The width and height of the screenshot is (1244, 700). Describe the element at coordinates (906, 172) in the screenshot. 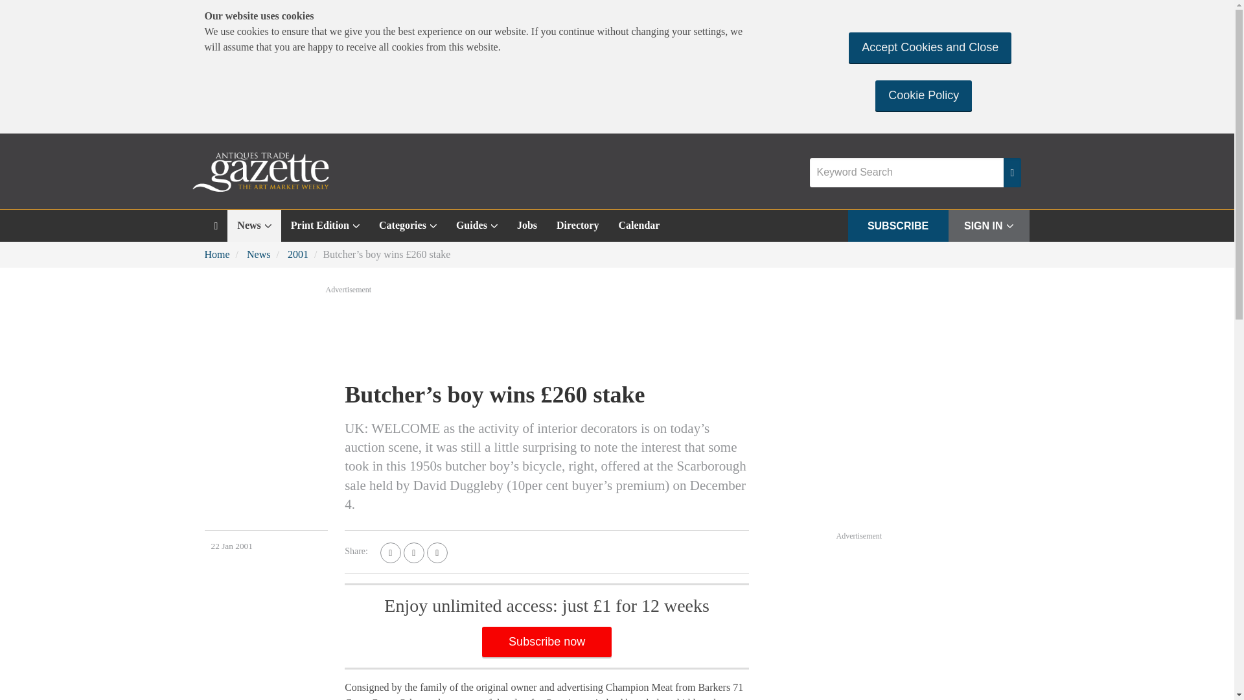

I see `Keyword Search` at that location.